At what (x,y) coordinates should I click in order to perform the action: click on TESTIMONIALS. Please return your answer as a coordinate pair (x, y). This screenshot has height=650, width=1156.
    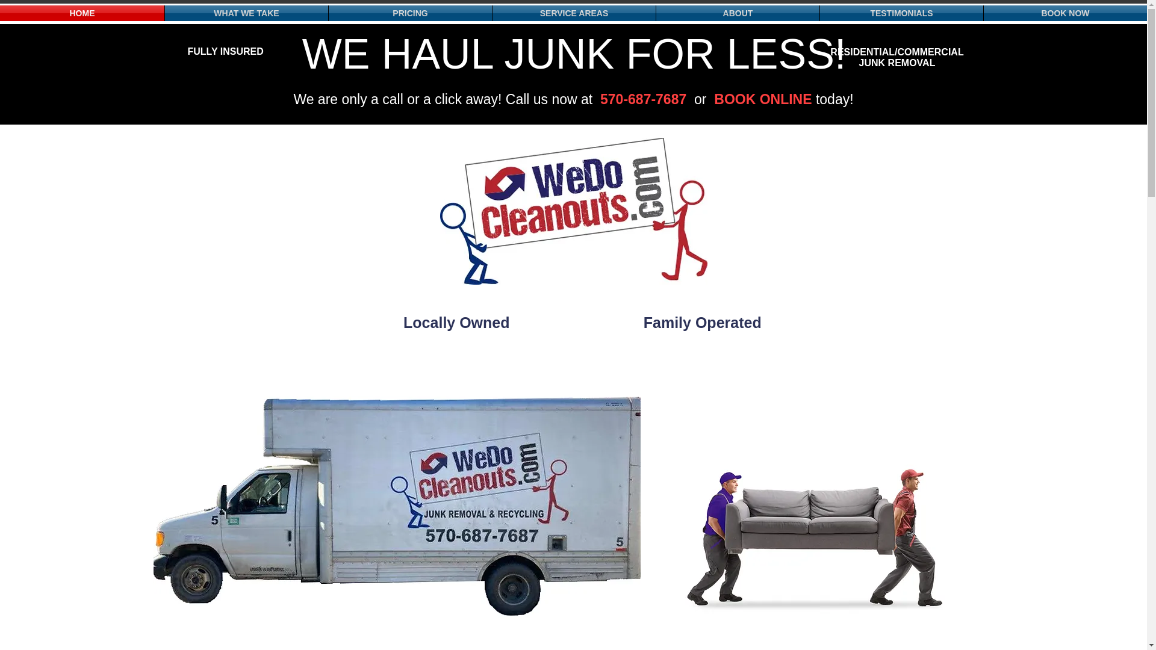
    Looking at the image, I should click on (901, 13).